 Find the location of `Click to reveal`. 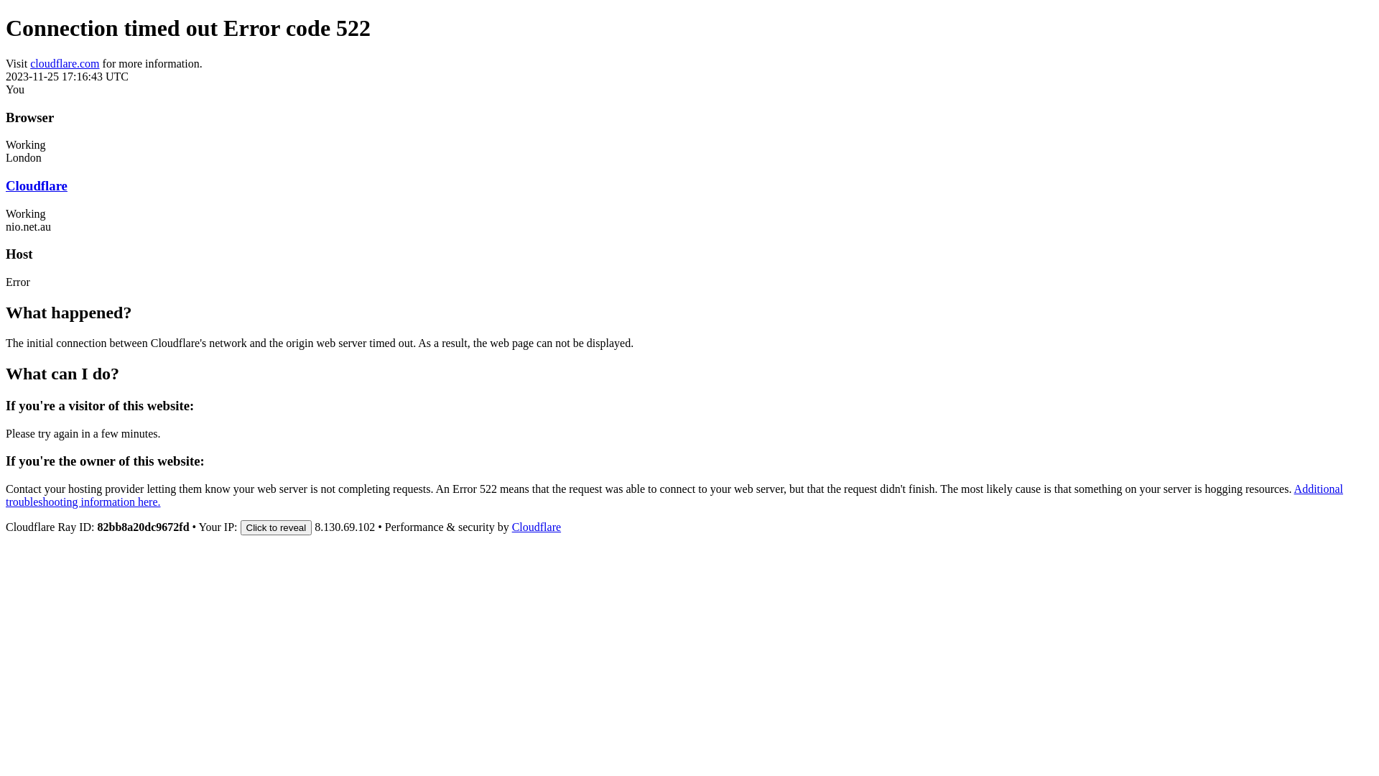

Click to reveal is located at coordinates (277, 527).